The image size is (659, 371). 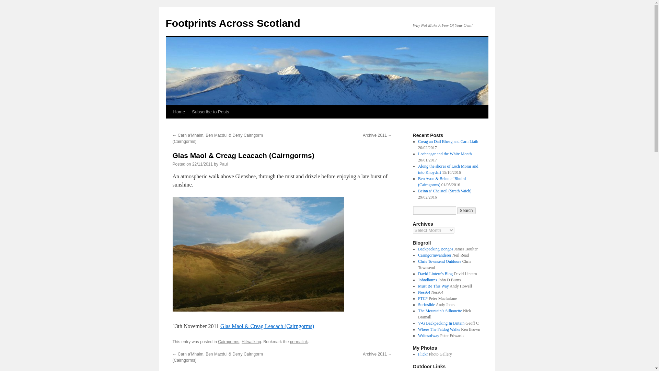 What do you see at coordinates (299, 342) in the screenshot?
I see `permalink` at bounding box center [299, 342].